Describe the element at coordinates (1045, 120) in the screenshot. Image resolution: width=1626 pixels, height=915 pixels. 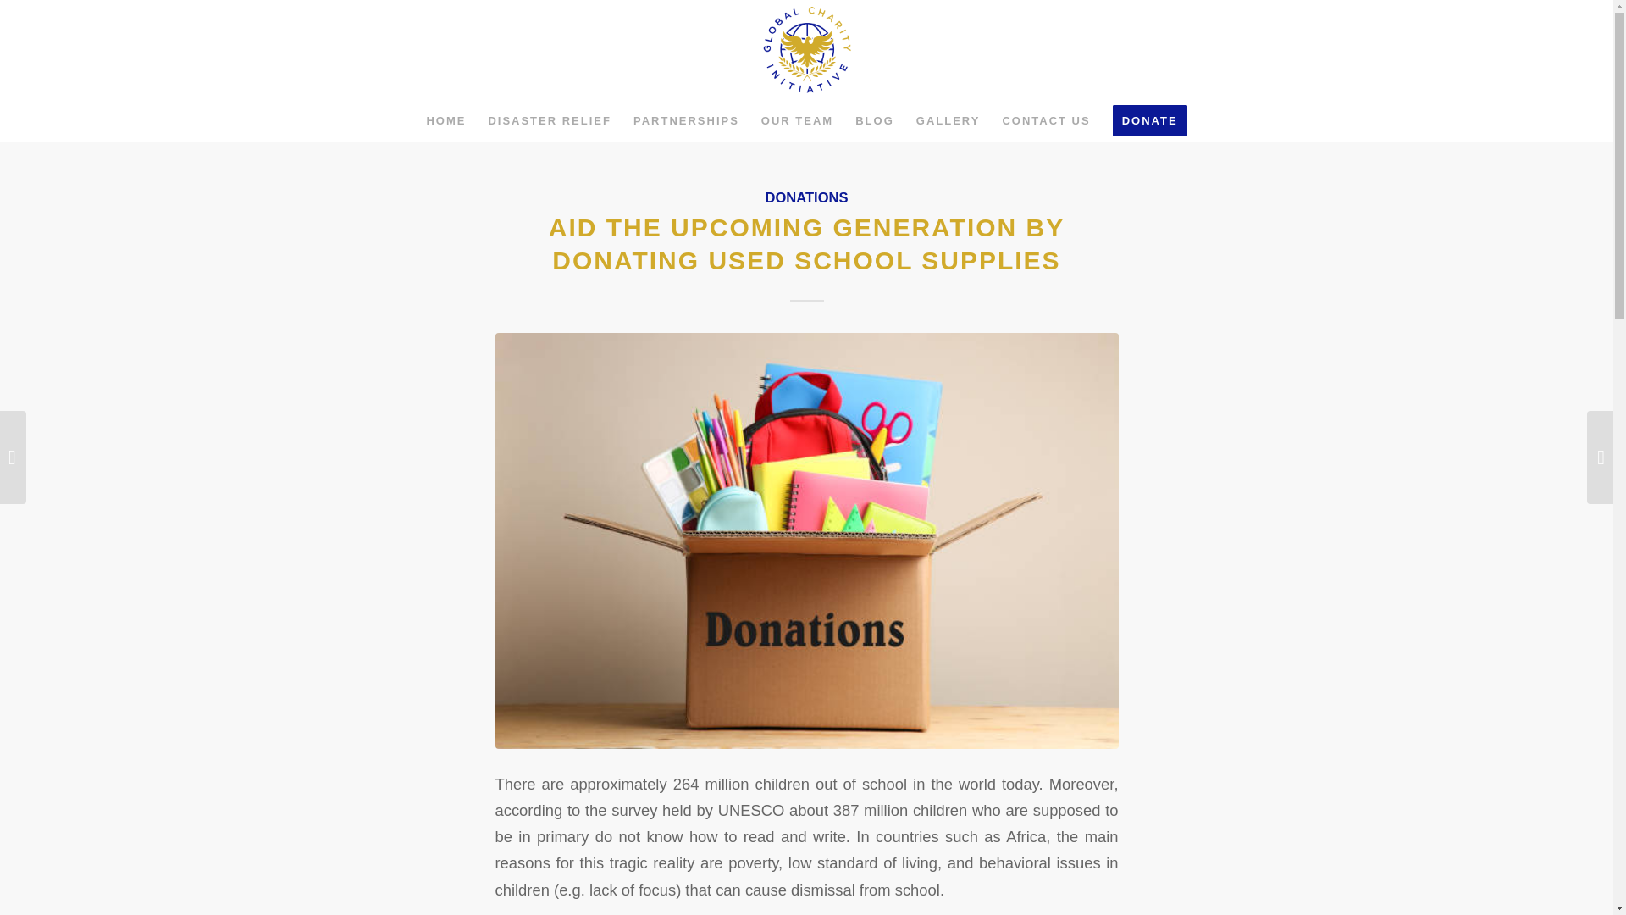
I see `CONTACT US` at that location.